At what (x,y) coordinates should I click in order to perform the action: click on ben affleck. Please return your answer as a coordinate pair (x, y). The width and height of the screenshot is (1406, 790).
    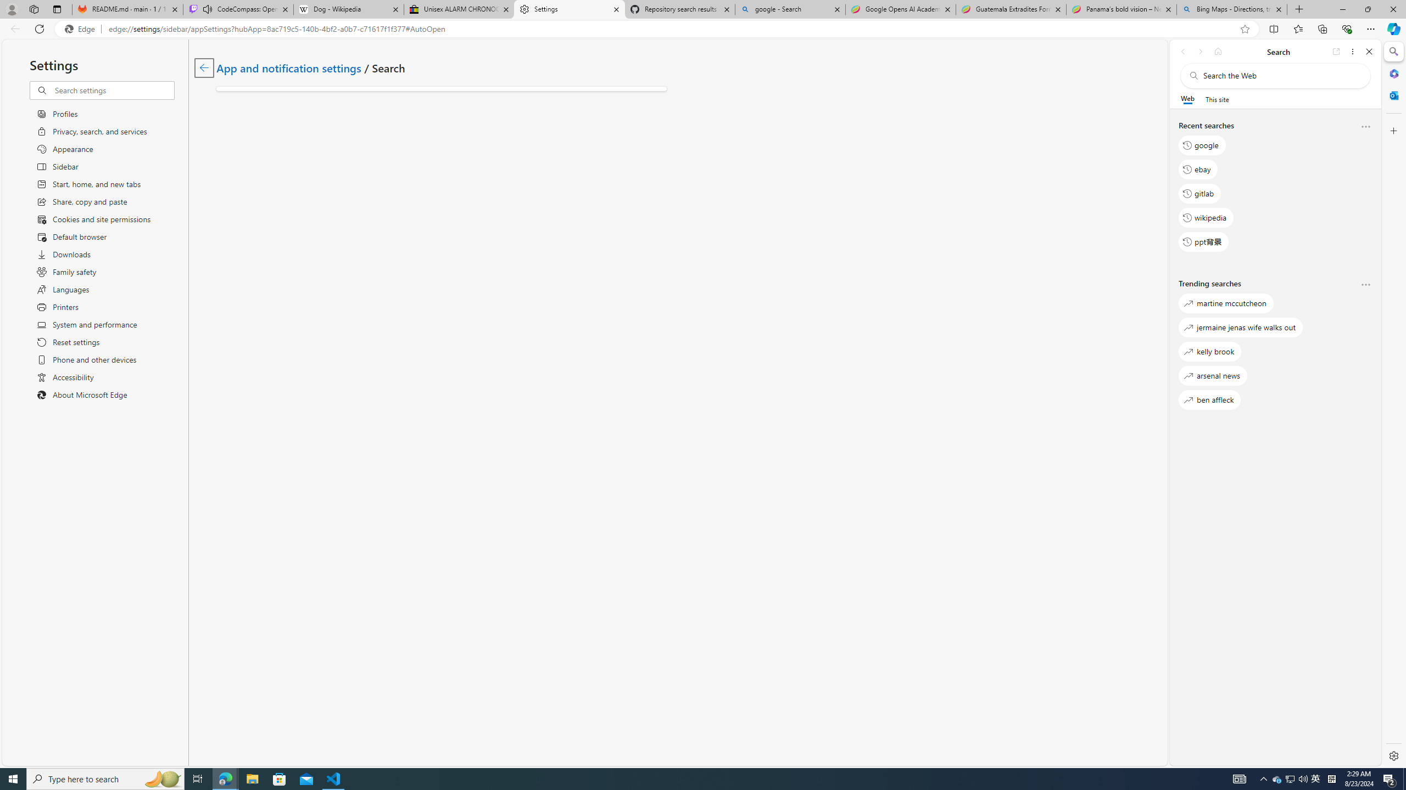
    Looking at the image, I should click on (1209, 400).